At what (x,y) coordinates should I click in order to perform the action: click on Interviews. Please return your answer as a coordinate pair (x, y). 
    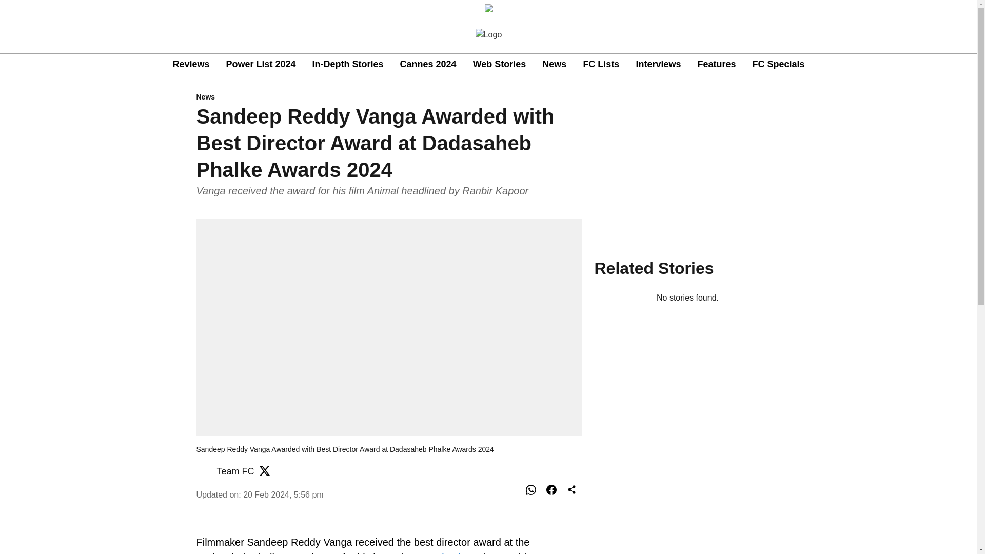
    Looking at the image, I should click on (658, 65).